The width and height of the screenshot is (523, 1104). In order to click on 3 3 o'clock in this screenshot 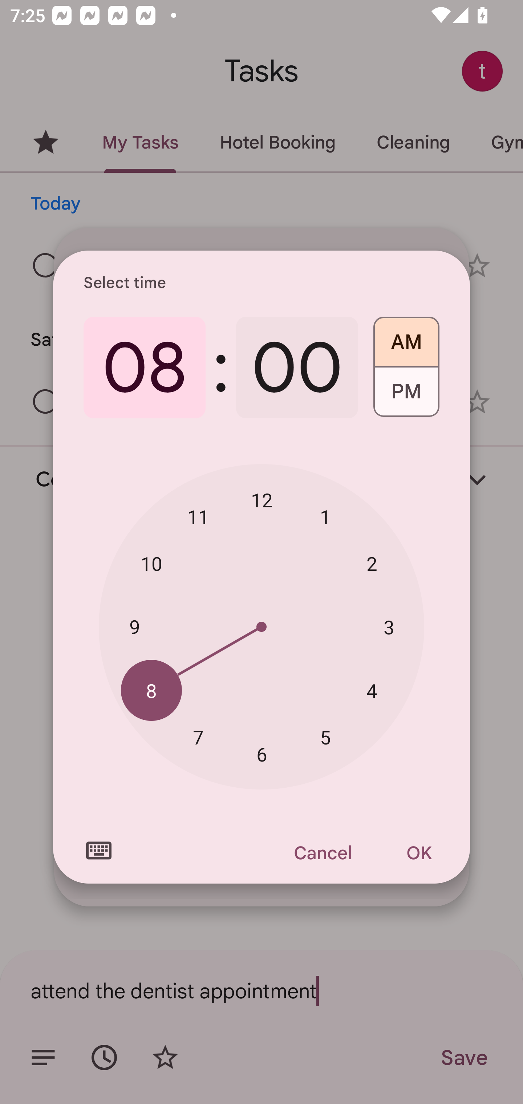, I will do `click(389, 627)`.